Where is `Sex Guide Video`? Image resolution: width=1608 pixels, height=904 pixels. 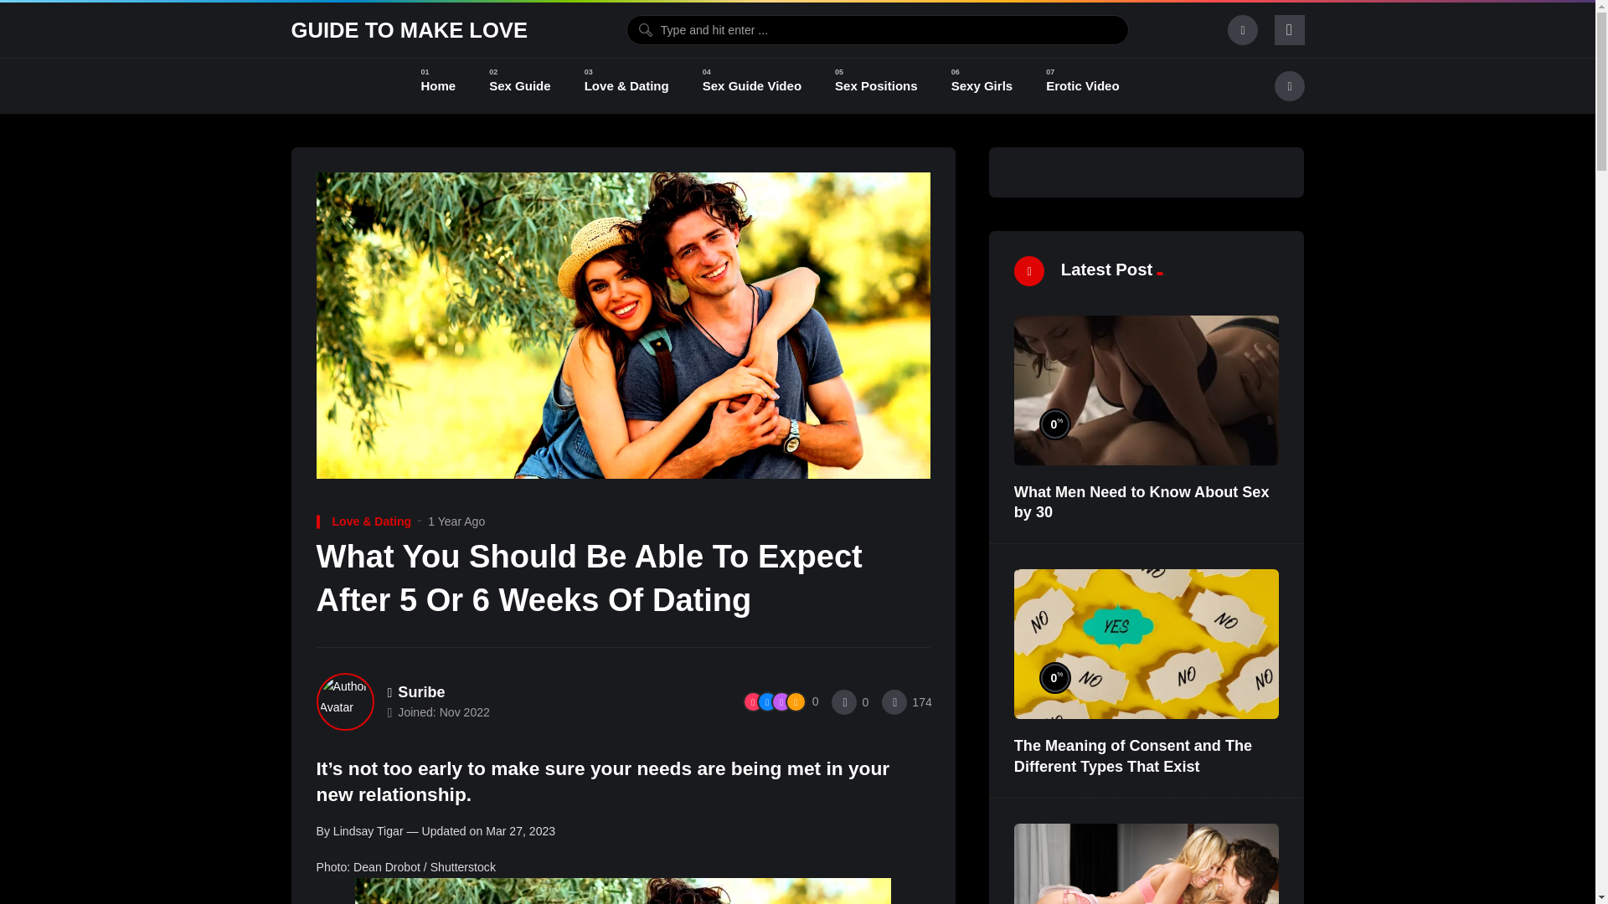 Sex Guide Video is located at coordinates (752, 86).